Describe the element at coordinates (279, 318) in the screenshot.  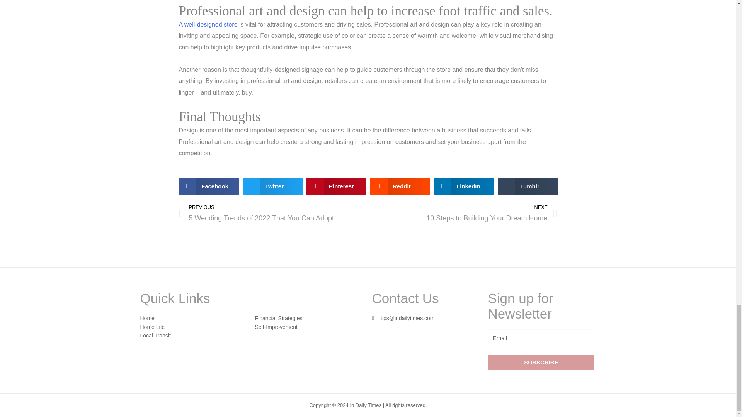
I see `A well-designed store` at that location.